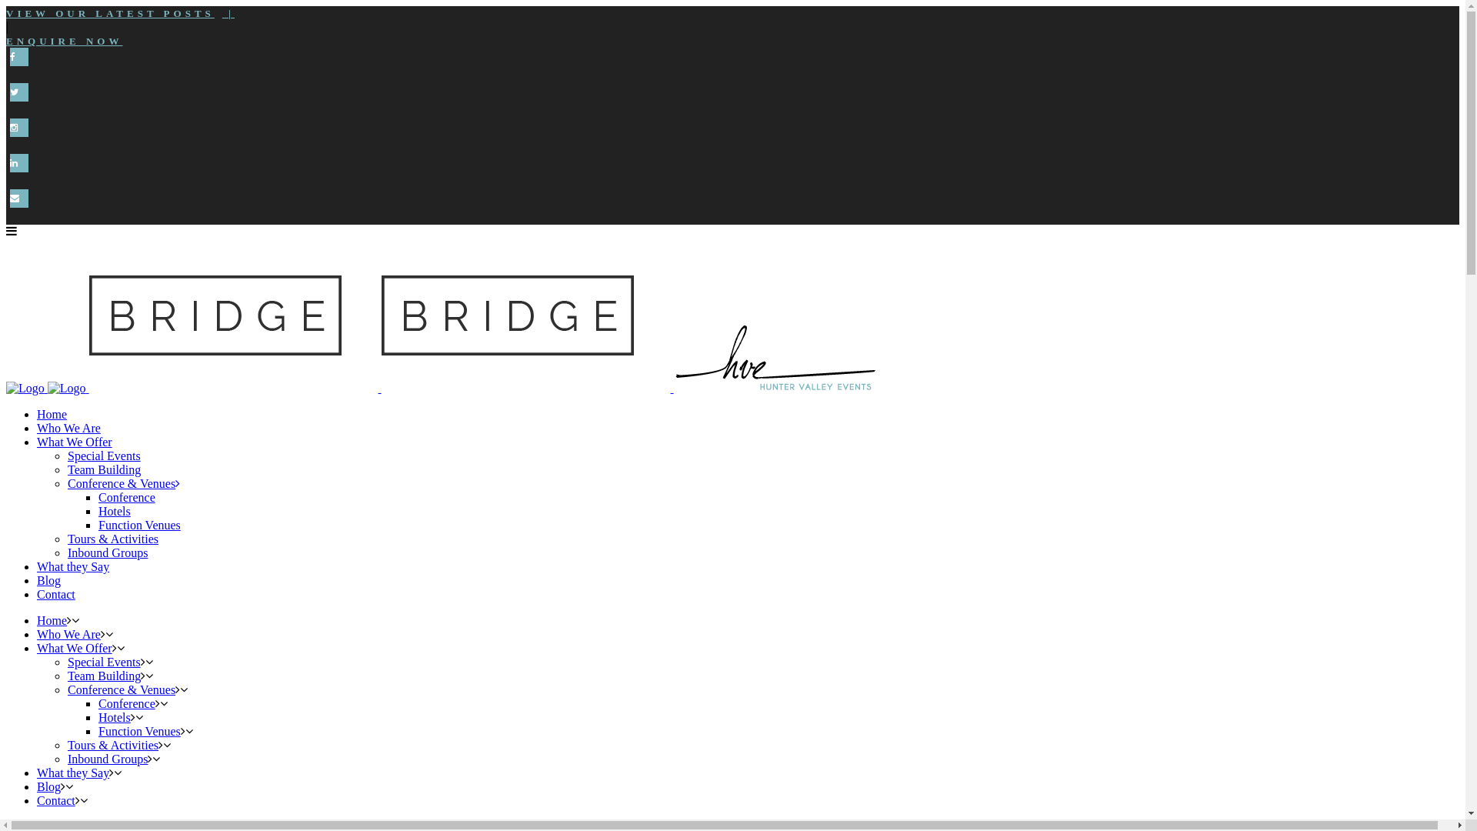  What do you see at coordinates (113, 539) in the screenshot?
I see `Tours & Activities` at bounding box center [113, 539].